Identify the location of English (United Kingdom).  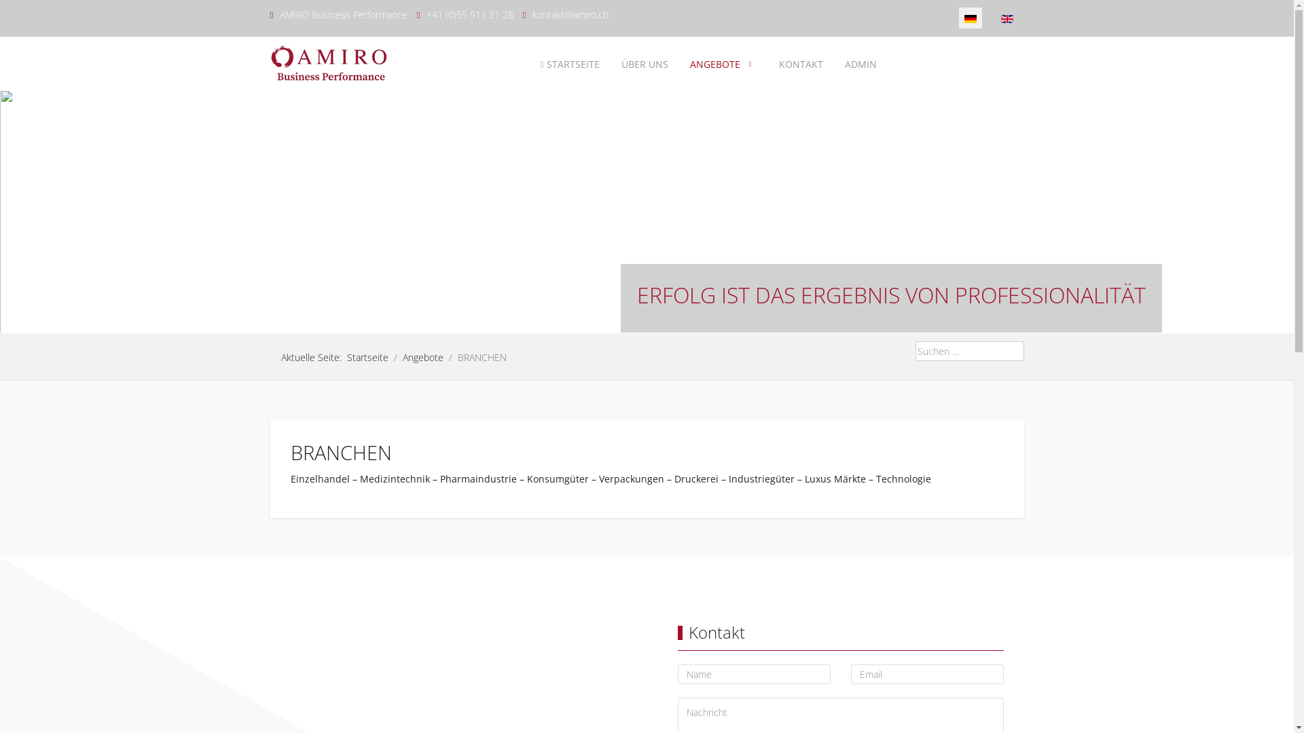
(1007, 19).